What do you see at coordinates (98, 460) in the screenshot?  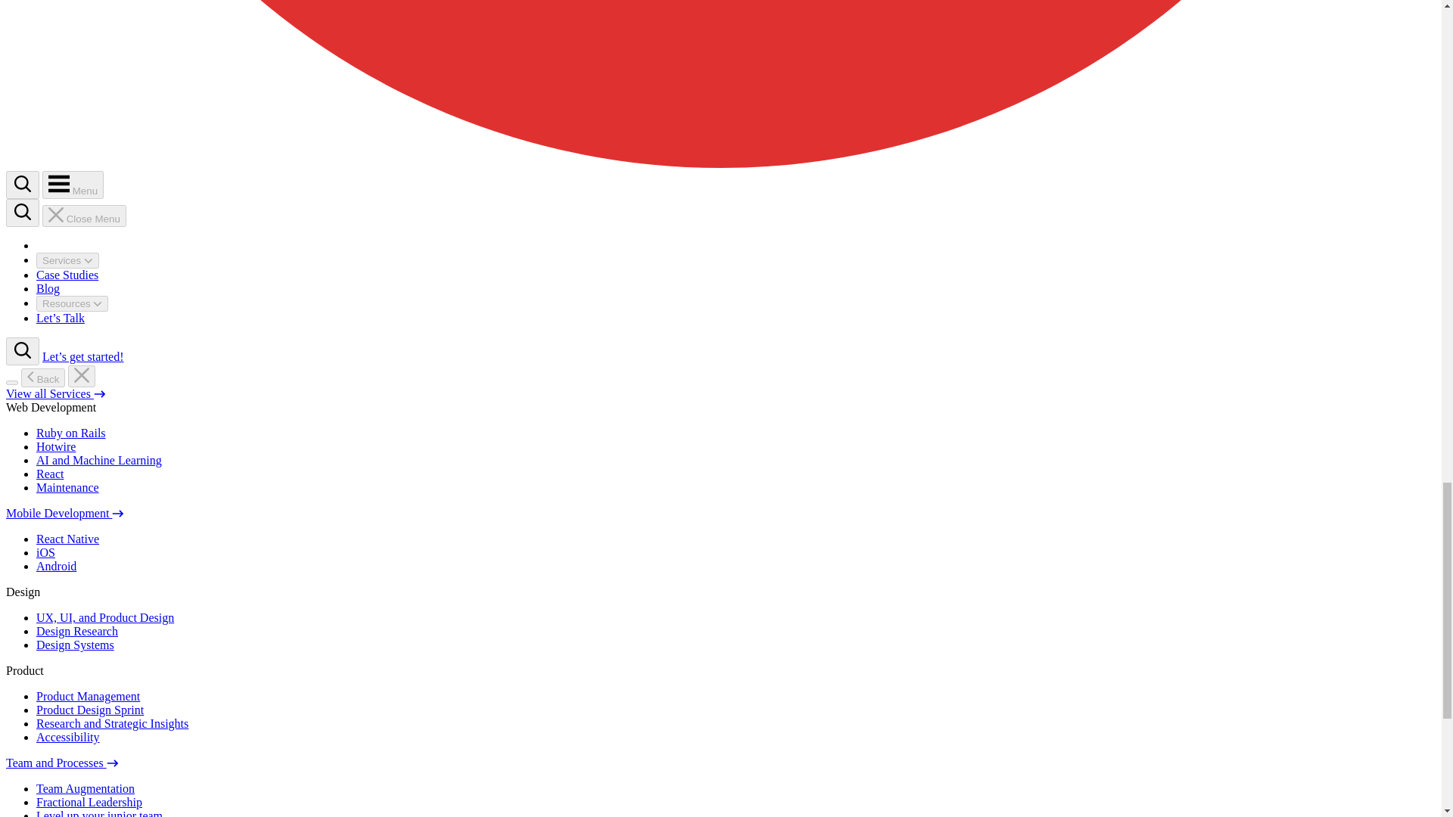 I see `AI and Machine Learning` at bounding box center [98, 460].